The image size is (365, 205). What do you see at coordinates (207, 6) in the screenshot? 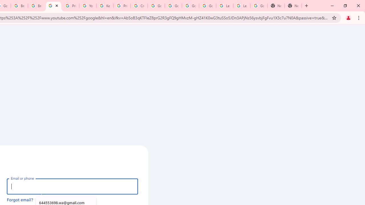
I see `Google Account Help` at bounding box center [207, 6].